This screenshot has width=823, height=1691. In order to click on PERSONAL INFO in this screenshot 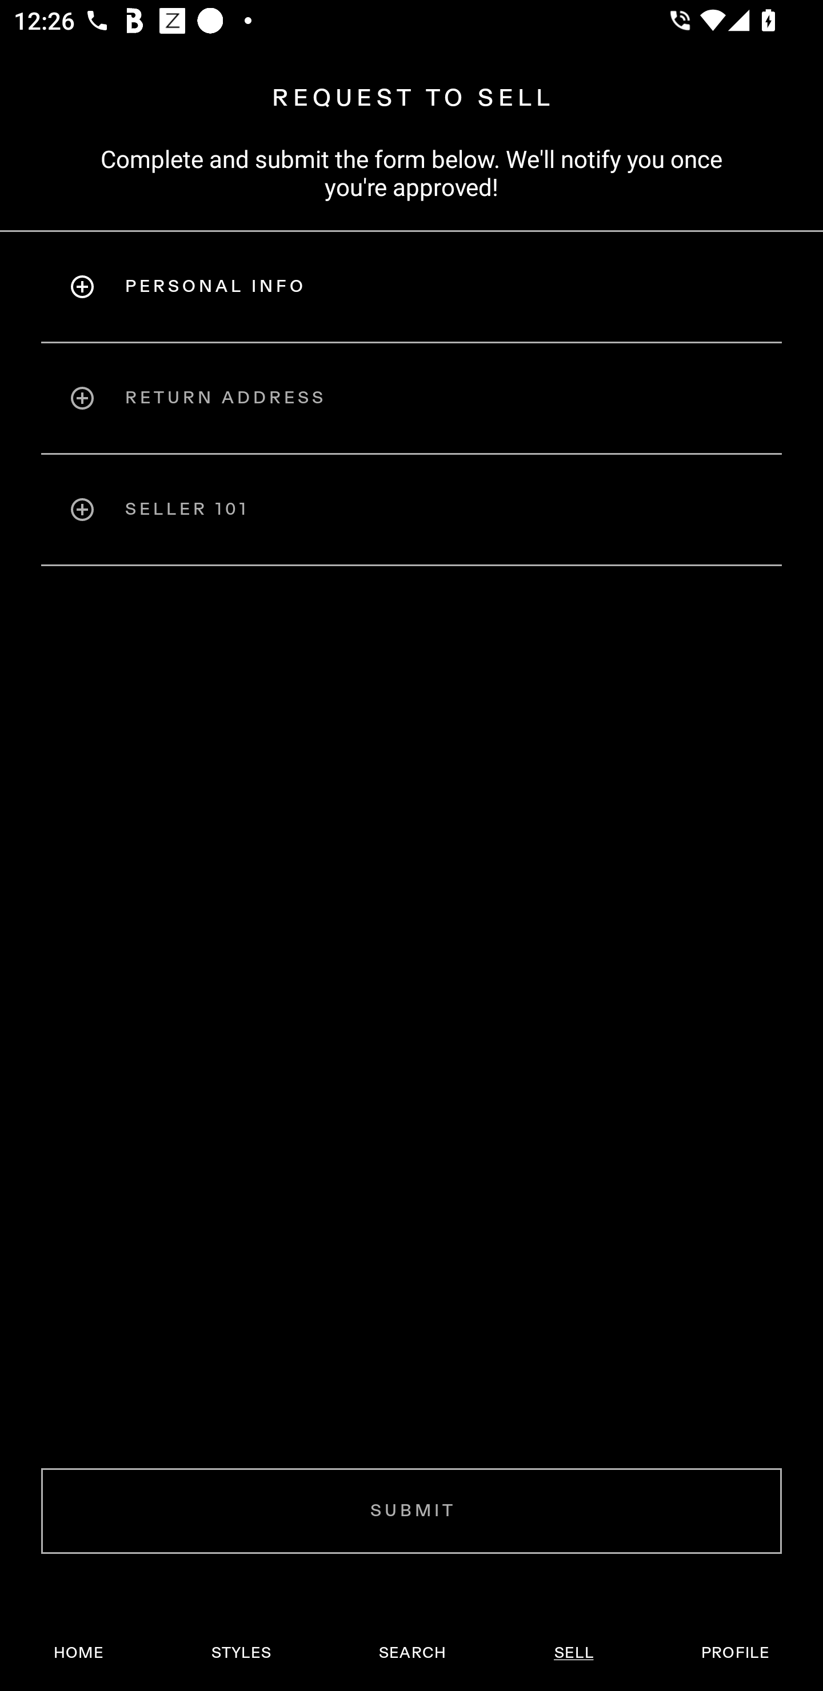, I will do `click(411, 286)`.